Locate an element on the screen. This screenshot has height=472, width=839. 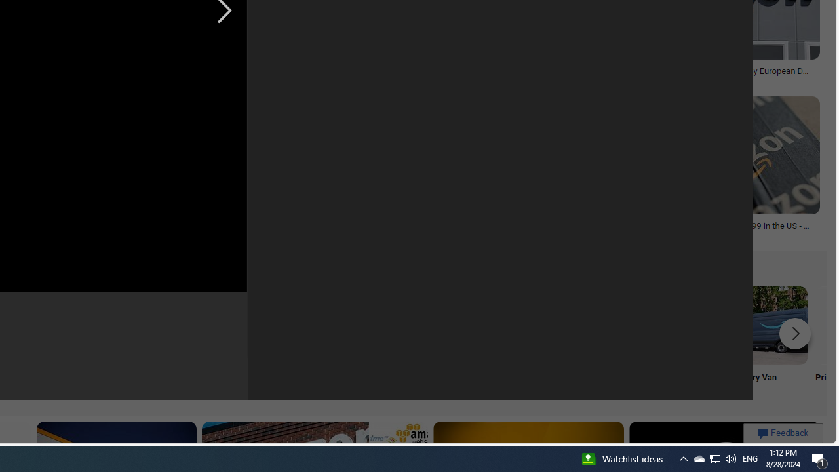
Amazon Official Website Official Website is located at coordinates (595, 342).